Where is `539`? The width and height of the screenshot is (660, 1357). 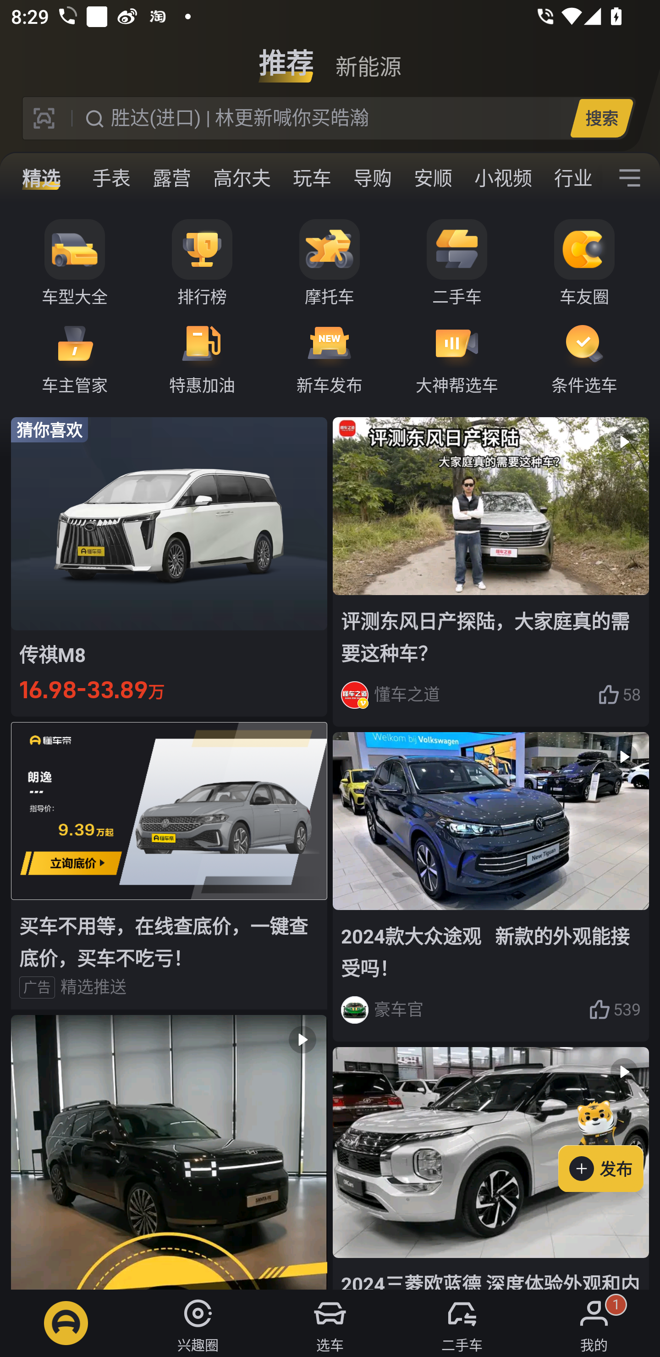
539 is located at coordinates (615, 1009).